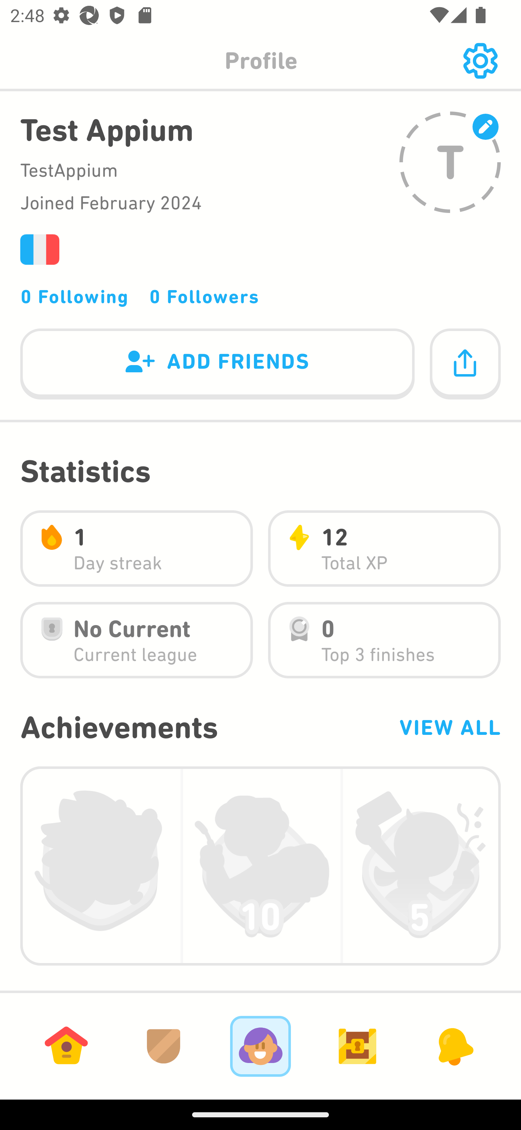 This screenshot has height=1130, width=521. I want to click on ADD FRIENDS, so click(217, 364).